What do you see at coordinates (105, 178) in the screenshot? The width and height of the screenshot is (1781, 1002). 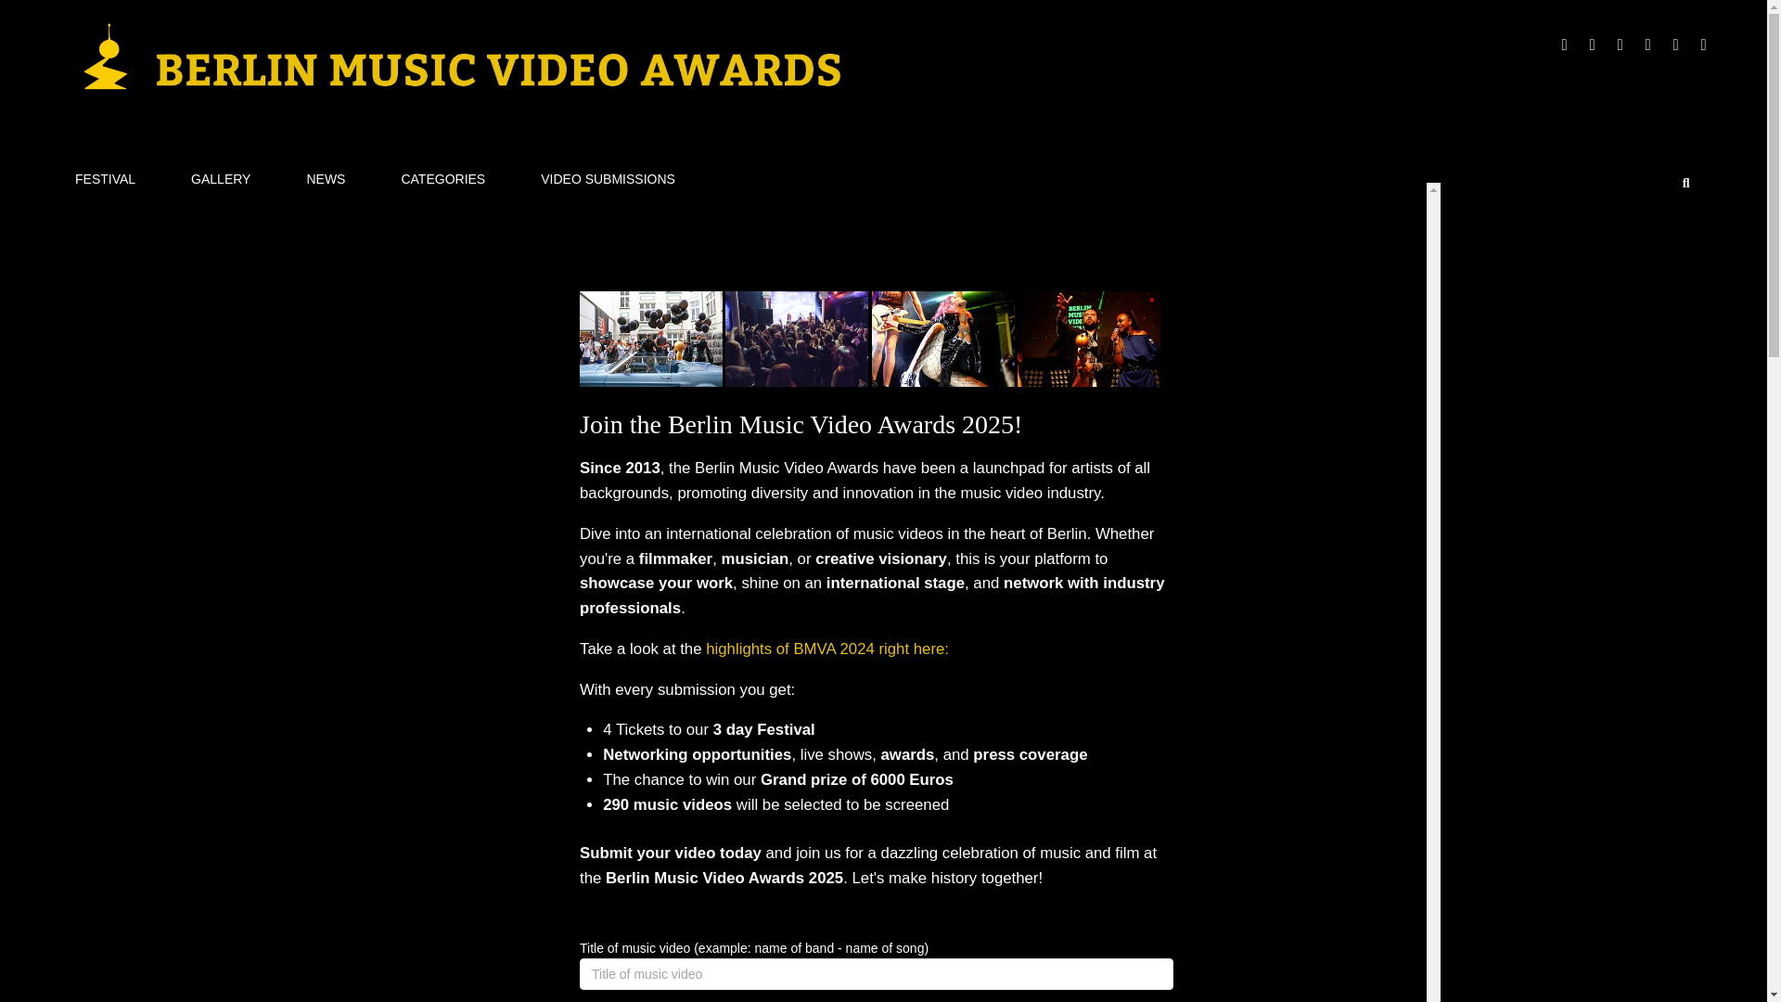 I see `FESTIVAL` at bounding box center [105, 178].